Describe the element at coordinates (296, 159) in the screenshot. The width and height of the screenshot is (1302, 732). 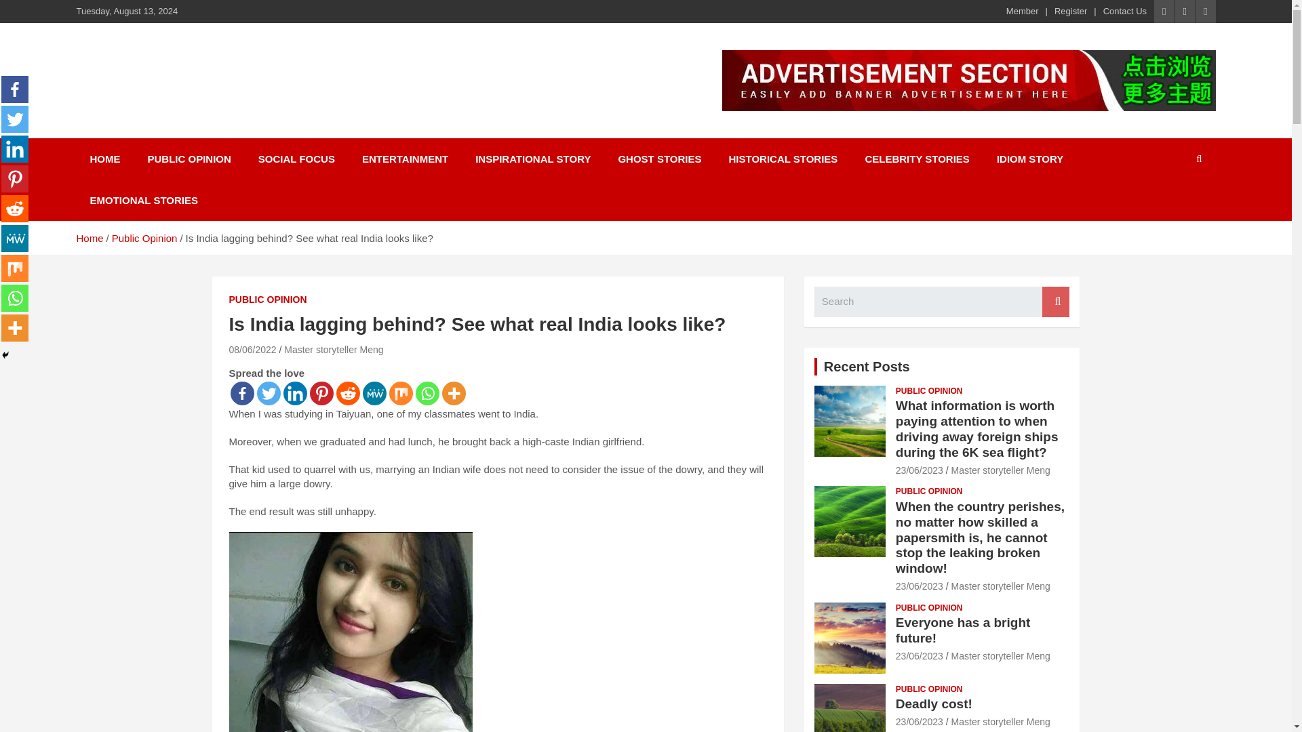
I see `SOCIAL FOCUS` at that location.